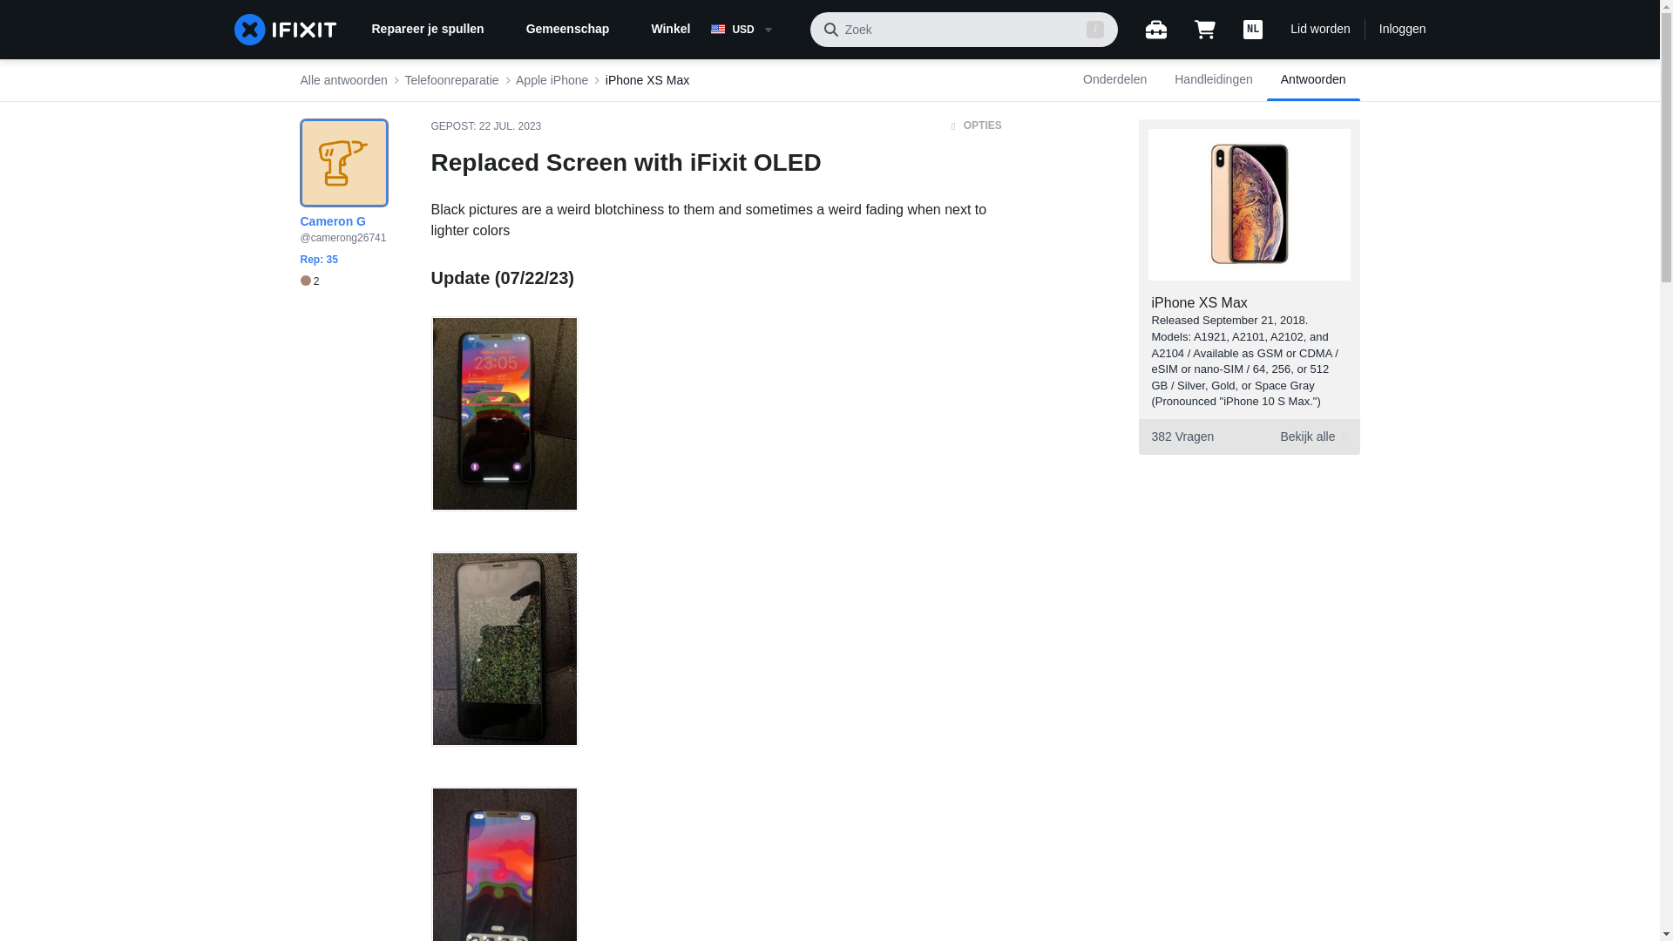  I want to click on Handleidingen, so click(1213, 80).